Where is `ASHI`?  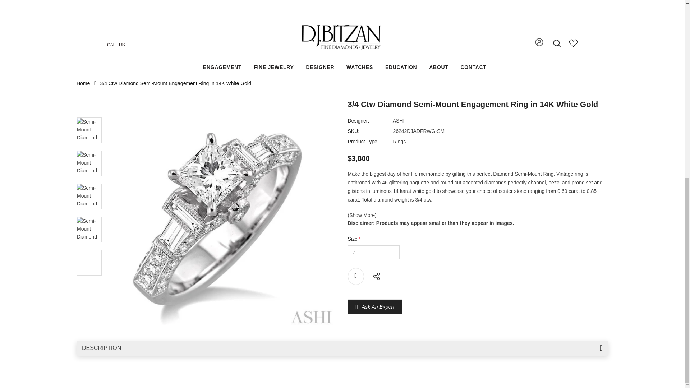
ASHI is located at coordinates (398, 121).